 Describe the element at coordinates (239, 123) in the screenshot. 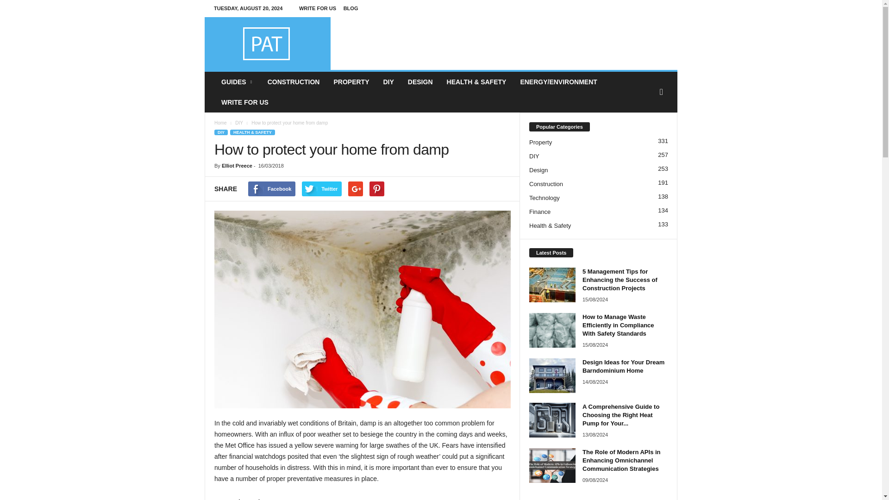

I see `View all posts in DIY` at that location.